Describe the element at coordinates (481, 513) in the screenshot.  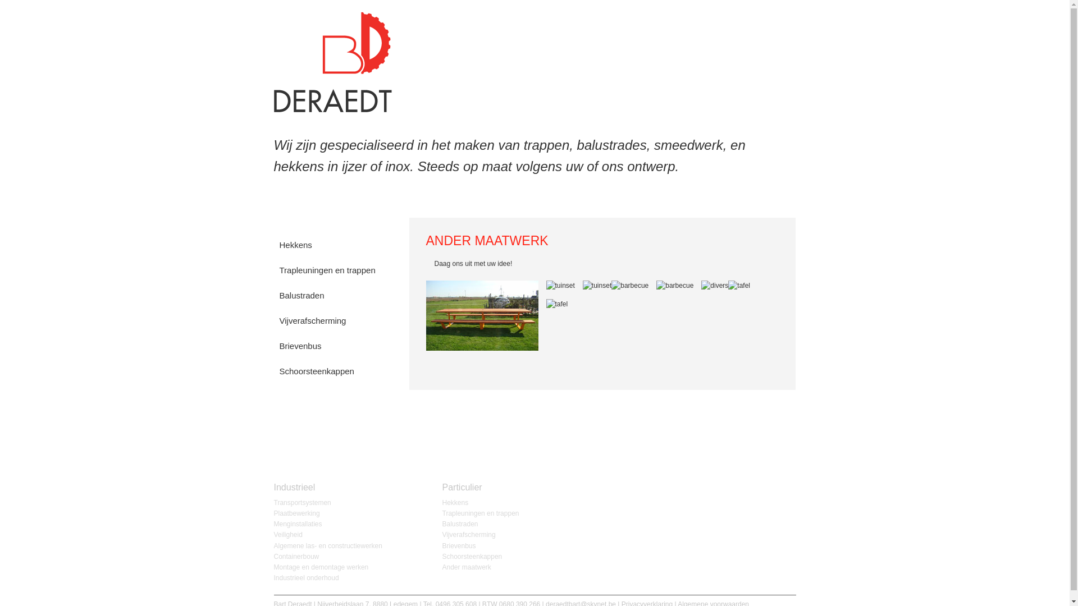
I see `Trapleuningen en trappen` at that location.